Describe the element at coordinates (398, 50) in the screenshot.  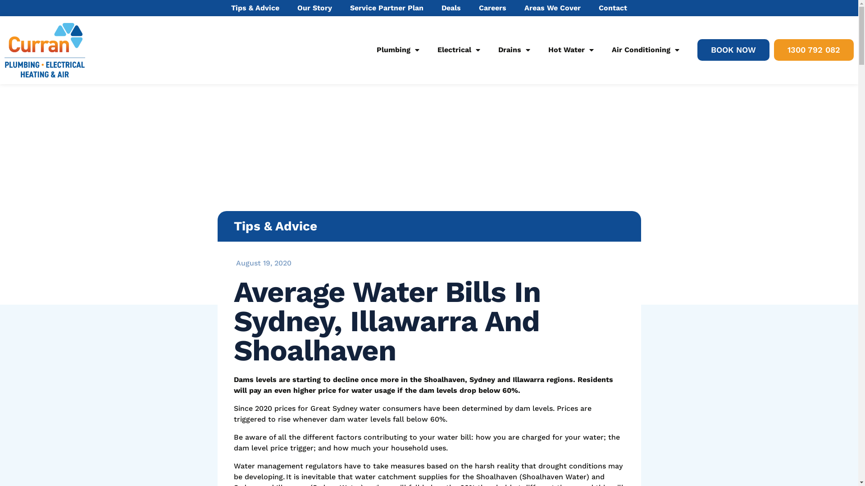
I see `Plumbing` at that location.